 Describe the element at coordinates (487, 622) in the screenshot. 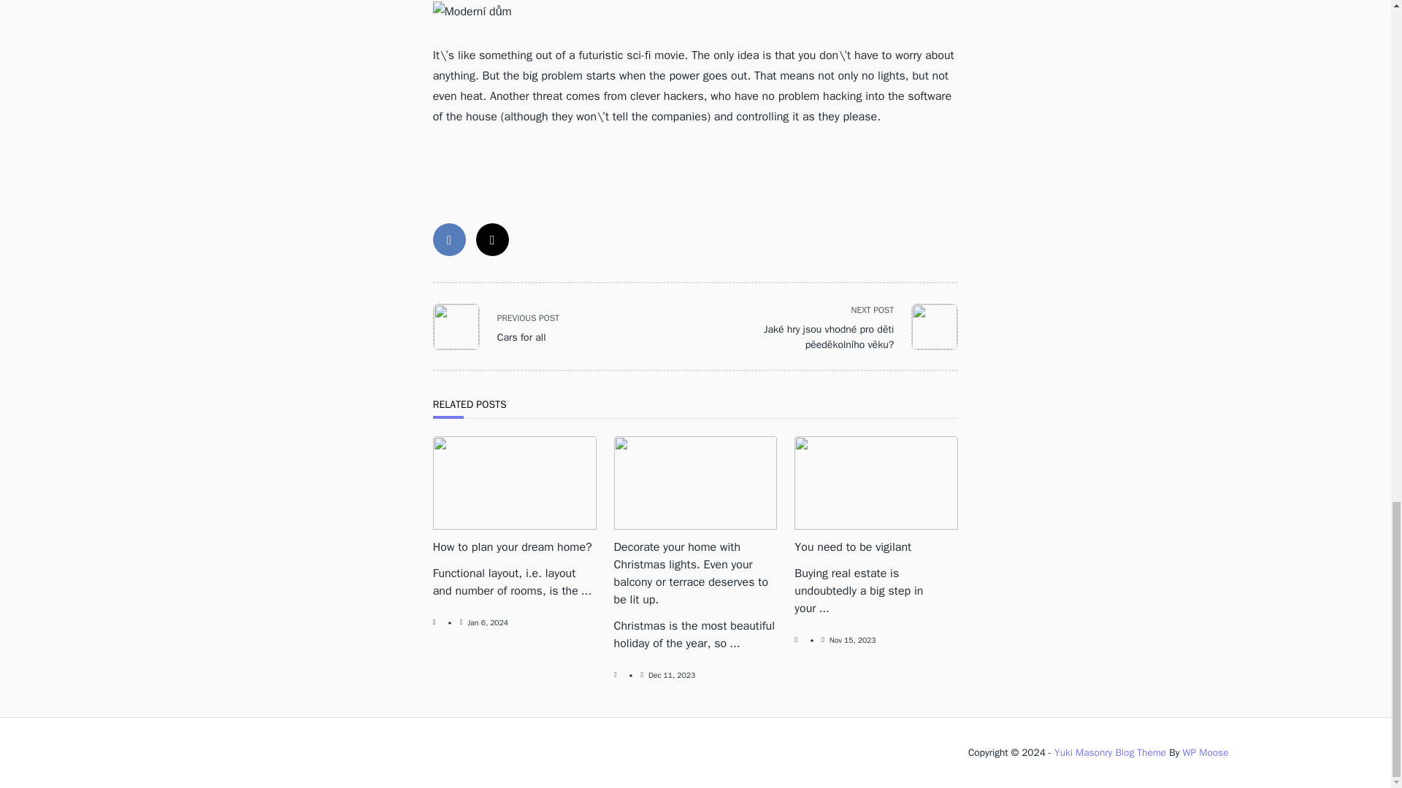

I see `Jan 6, 2024` at that location.